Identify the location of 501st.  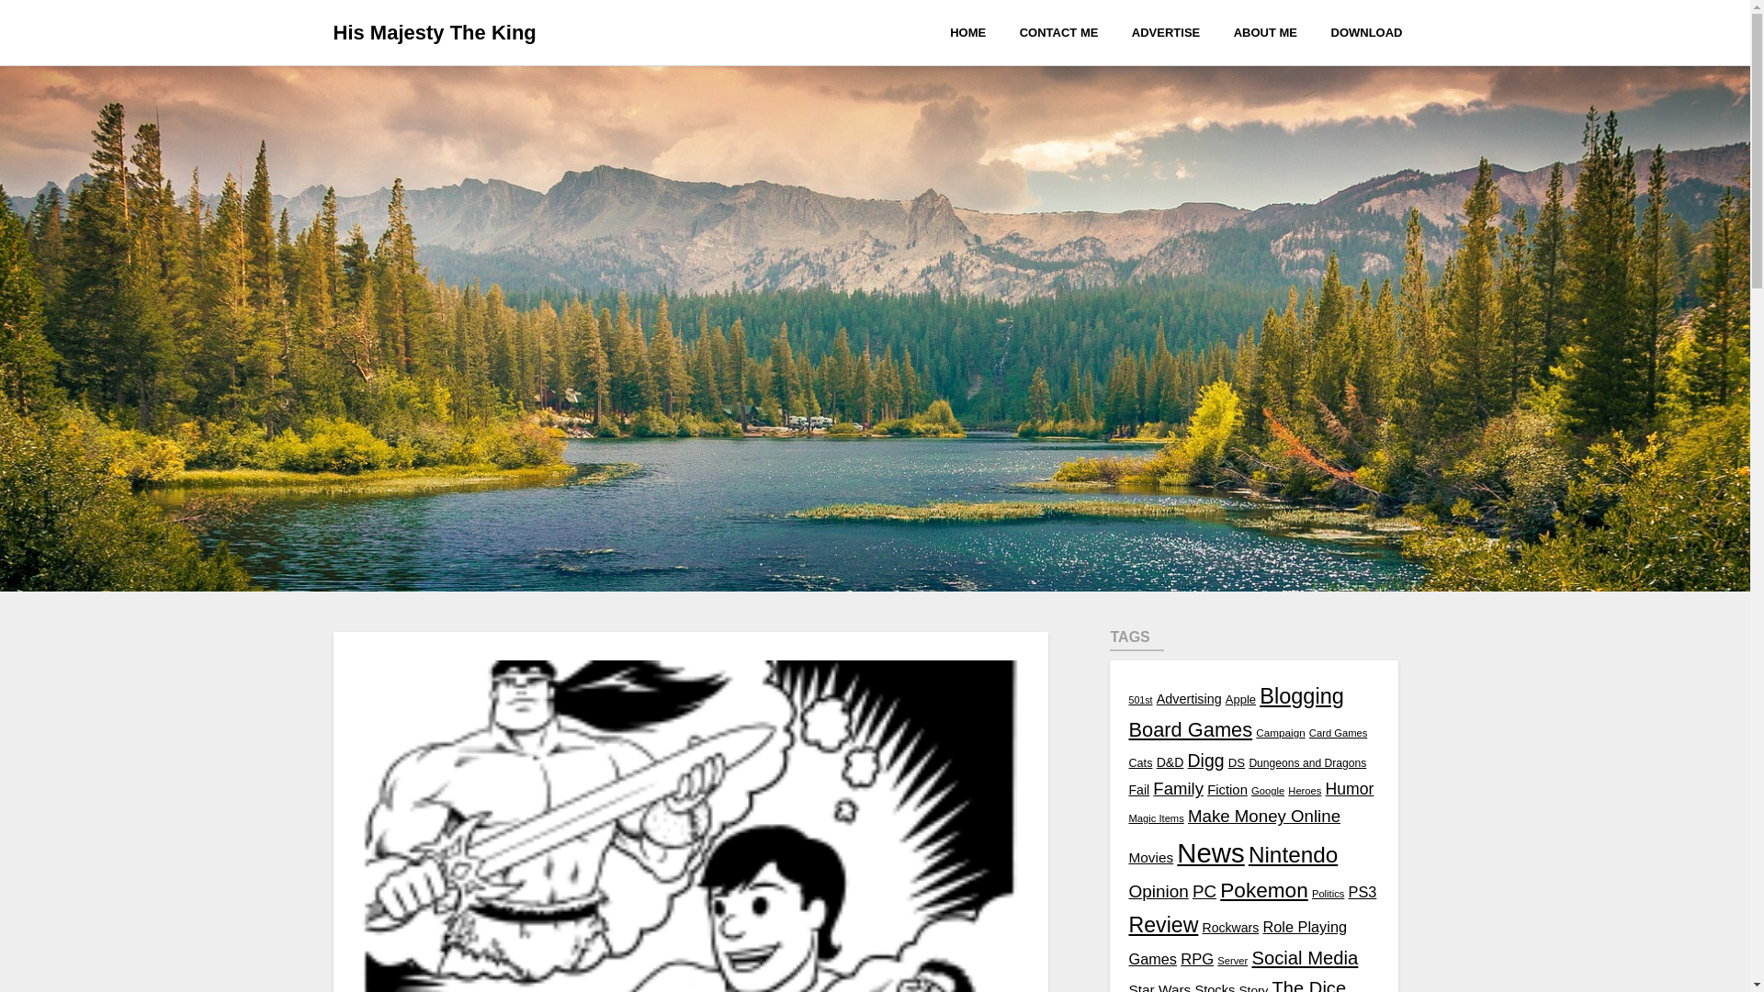
(1139, 700).